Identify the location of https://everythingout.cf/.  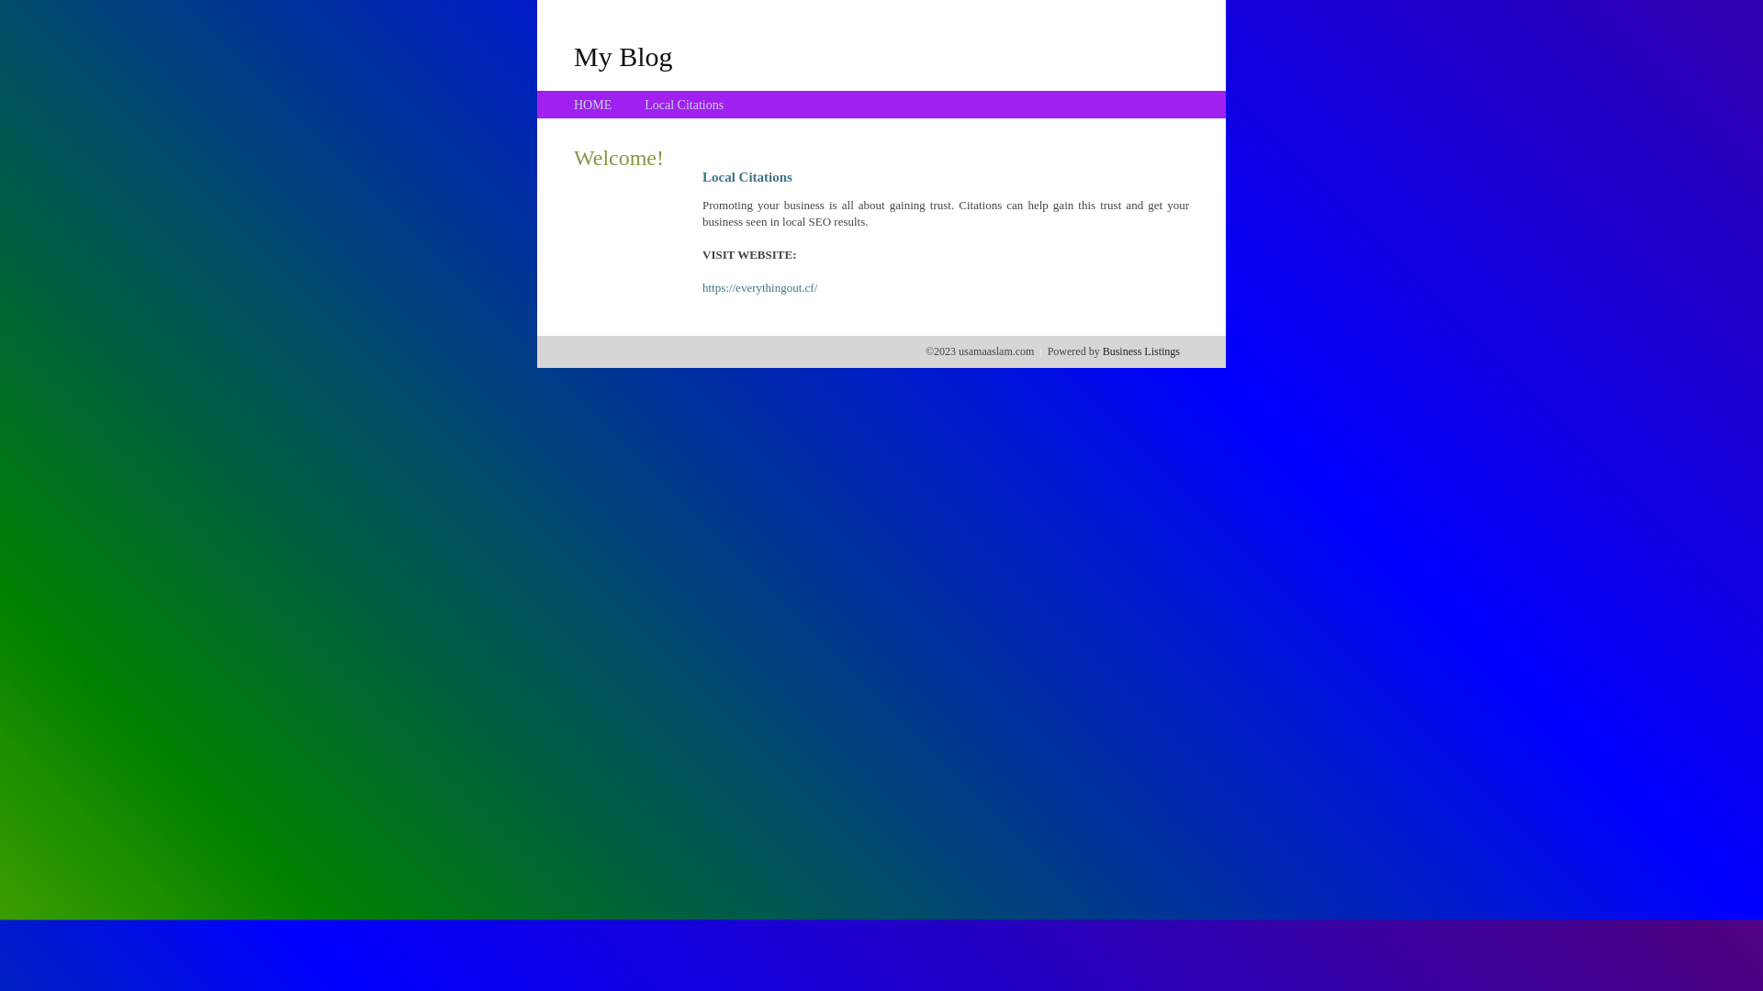
(760, 288).